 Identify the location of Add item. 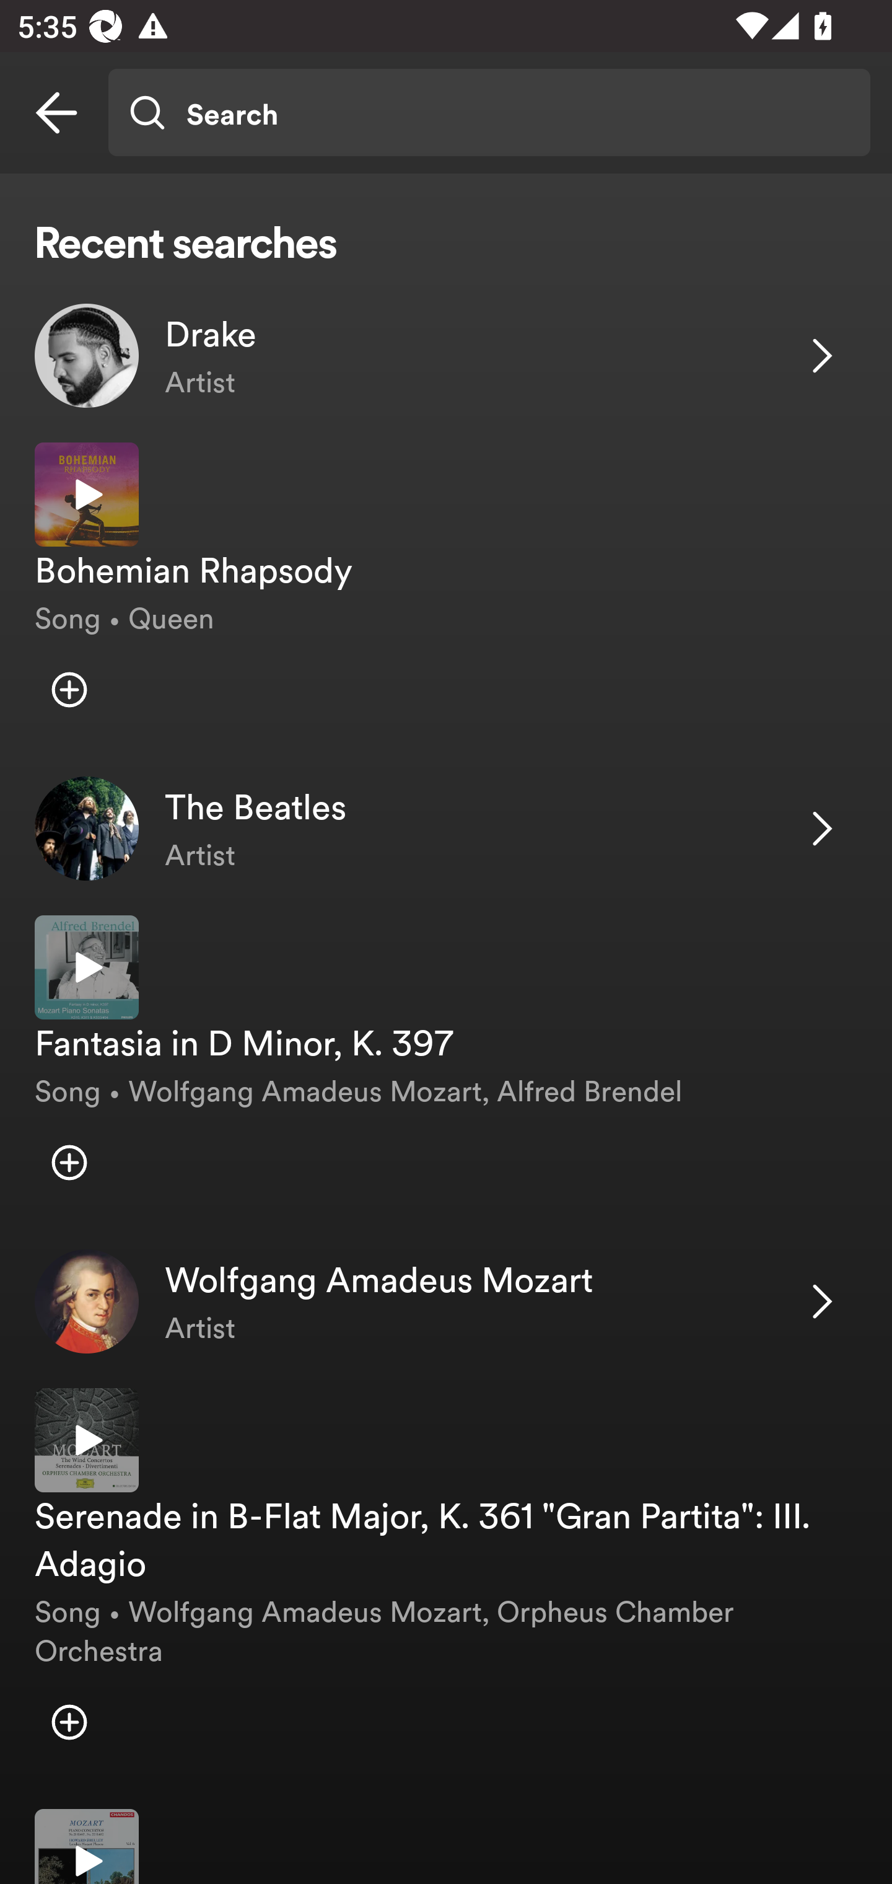
(69, 689).